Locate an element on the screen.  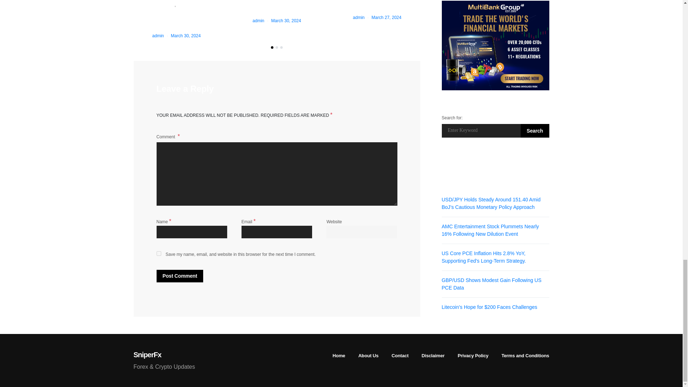
Post Comment is located at coordinates (179, 276).